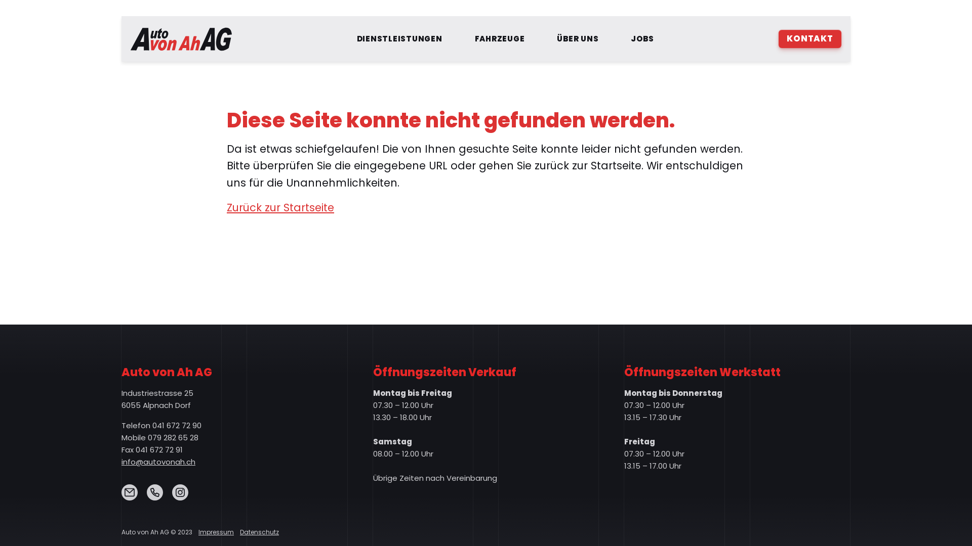  What do you see at coordinates (810, 39) in the screenshot?
I see `KONTAKT` at bounding box center [810, 39].